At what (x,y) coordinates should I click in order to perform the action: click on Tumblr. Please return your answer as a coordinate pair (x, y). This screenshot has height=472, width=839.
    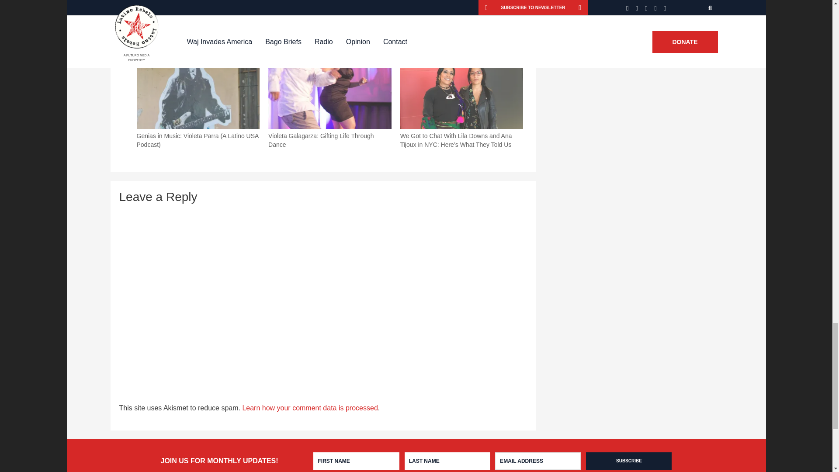
    Looking at the image, I should click on (325, 4).